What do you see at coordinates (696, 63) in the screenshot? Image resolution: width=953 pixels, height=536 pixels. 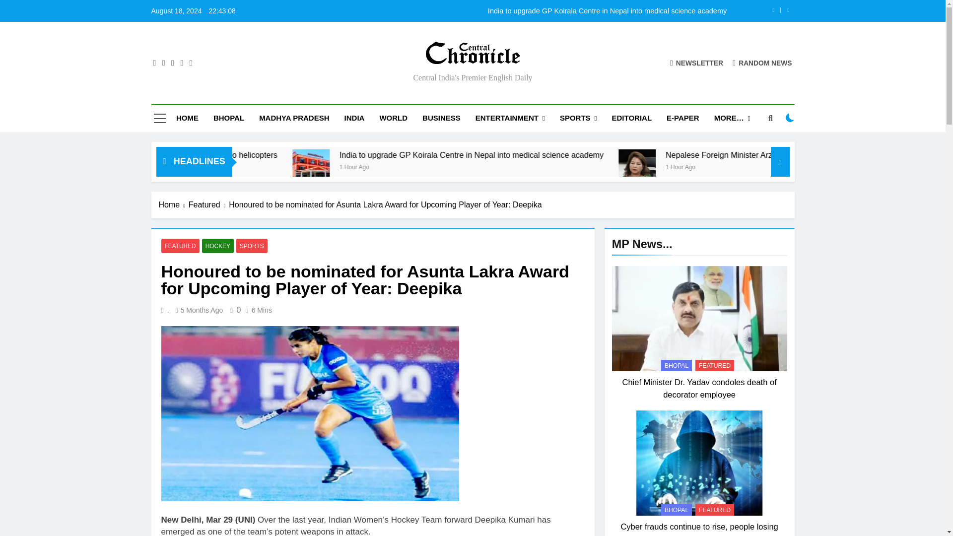 I see `NEWSLETTER` at bounding box center [696, 63].